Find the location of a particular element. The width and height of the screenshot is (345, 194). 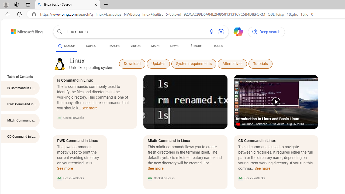

Class: slide wptSld colSpan3 rowSpan4 is located at coordinates (276, 132).